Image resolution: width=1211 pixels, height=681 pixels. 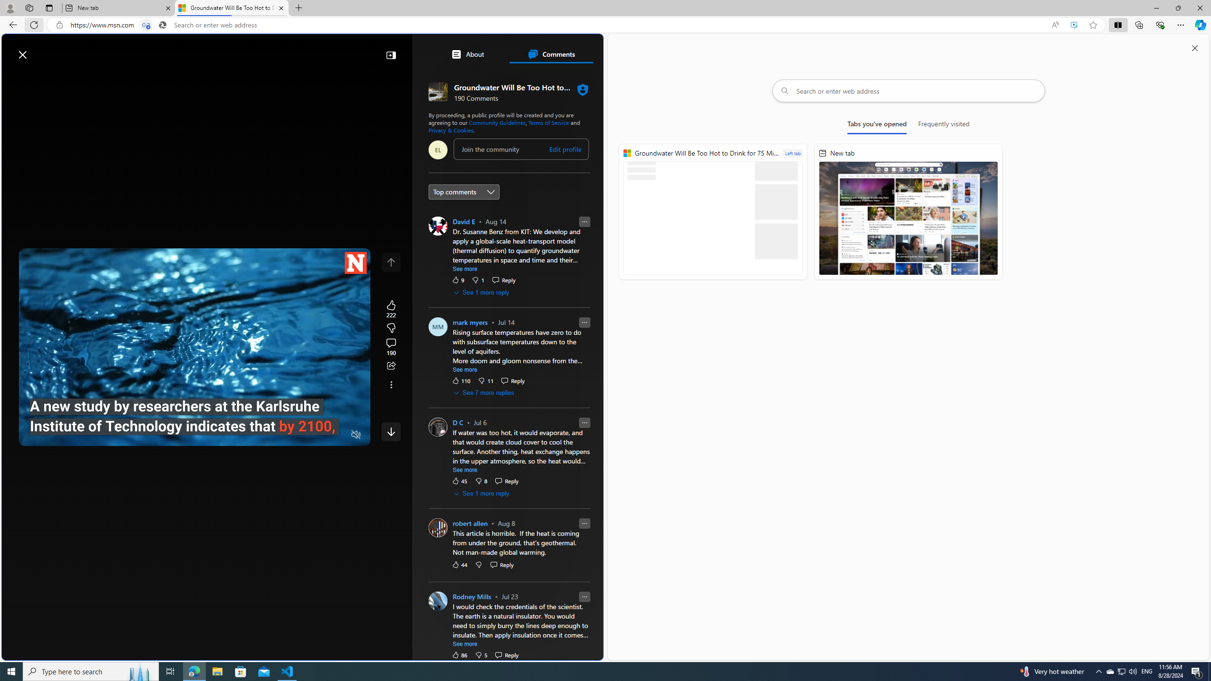 I want to click on comment-box, so click(x=520, y=149).